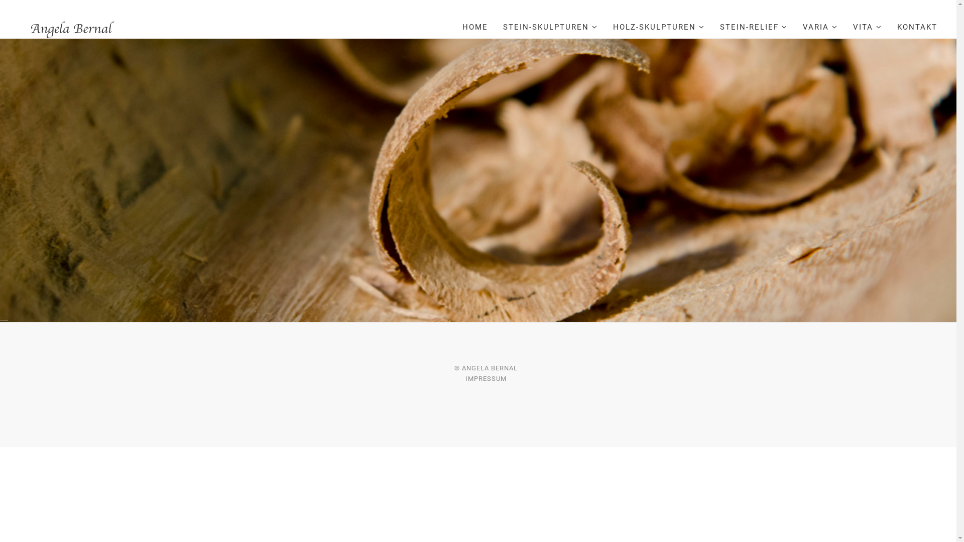  Describe the element at coordinates (754, 27) in the screenshot. I see `STEIN-RELIEF` at that location.